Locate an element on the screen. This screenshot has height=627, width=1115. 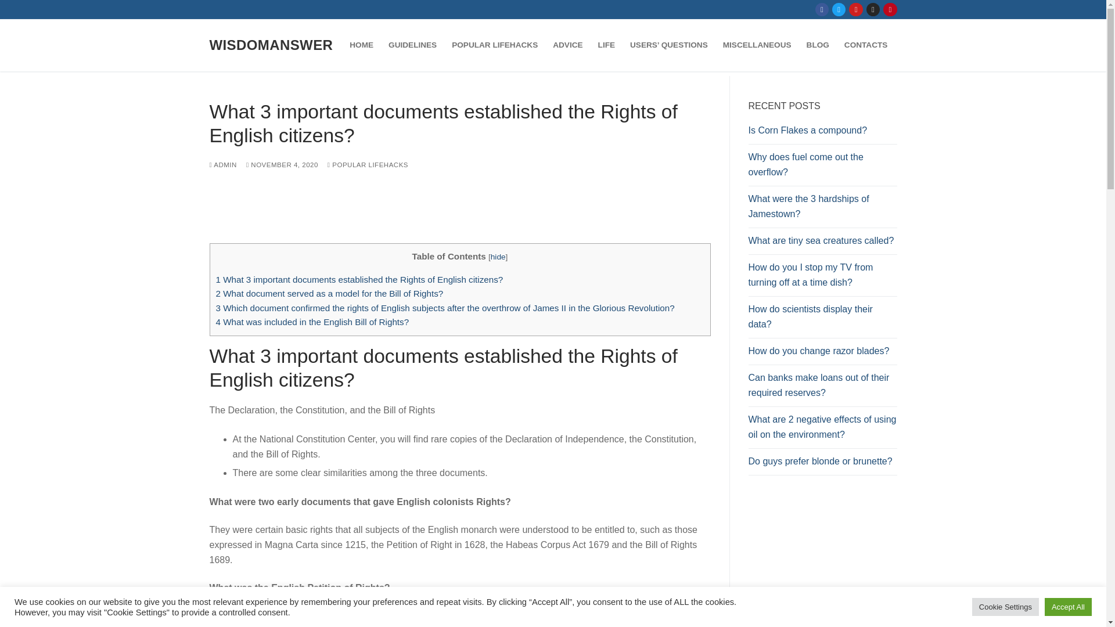
Why does fuel come out the overflow? is located at coordinates (822, 167).